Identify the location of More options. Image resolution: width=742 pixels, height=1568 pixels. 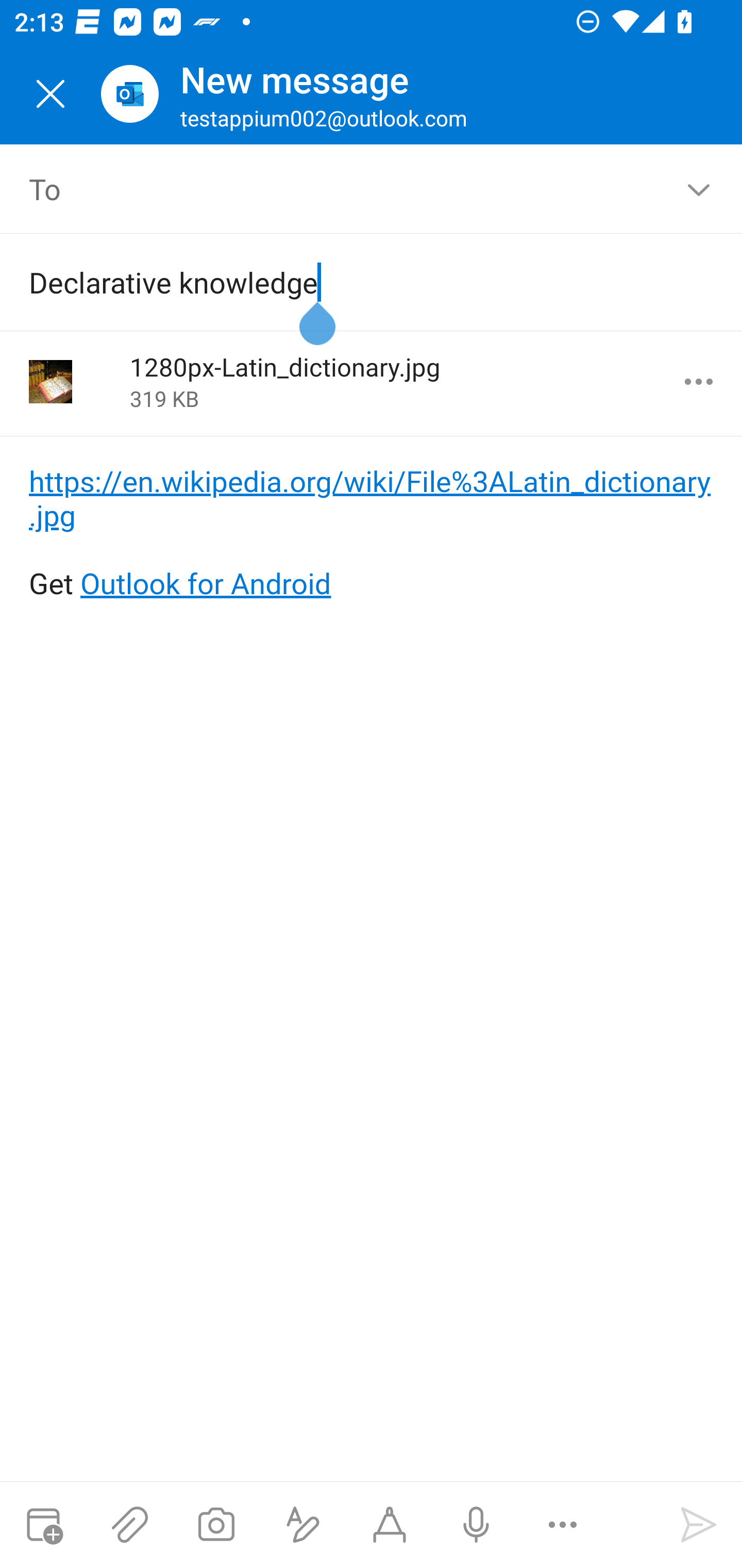
(563, 1525).